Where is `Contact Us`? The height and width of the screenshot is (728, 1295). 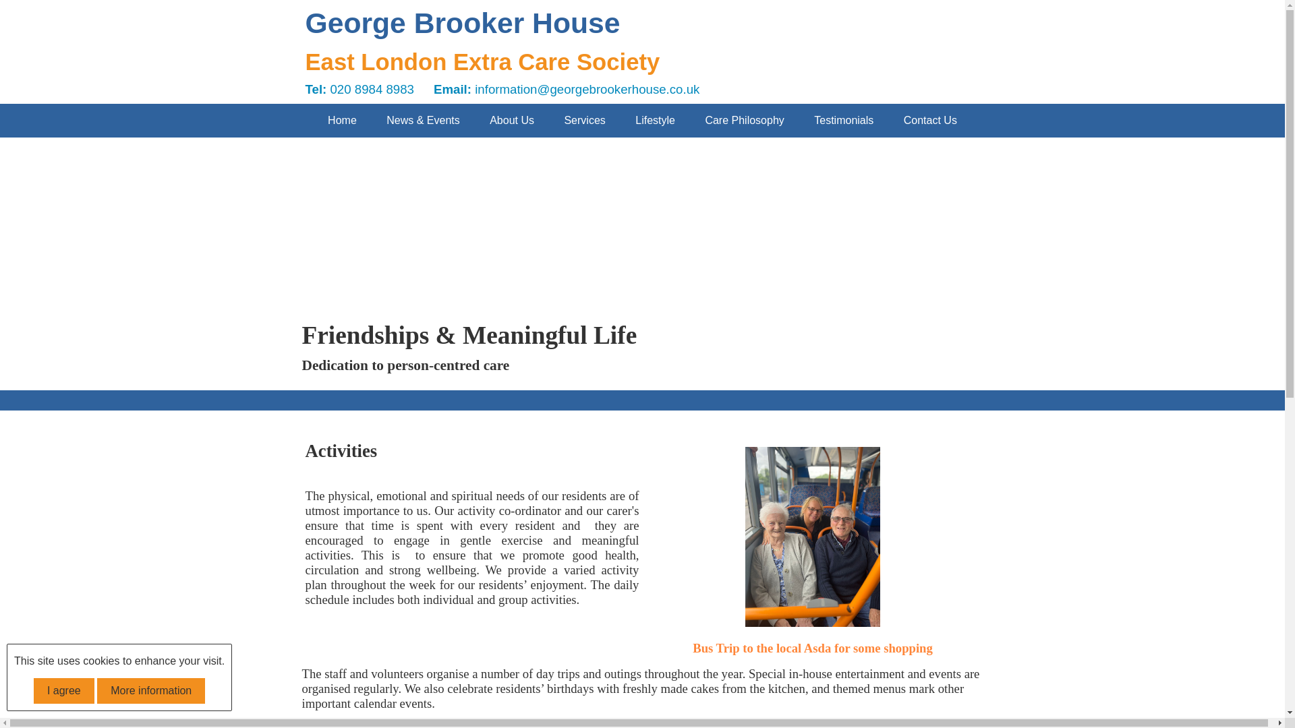 Contact Us is located at coordinates (930, 121).